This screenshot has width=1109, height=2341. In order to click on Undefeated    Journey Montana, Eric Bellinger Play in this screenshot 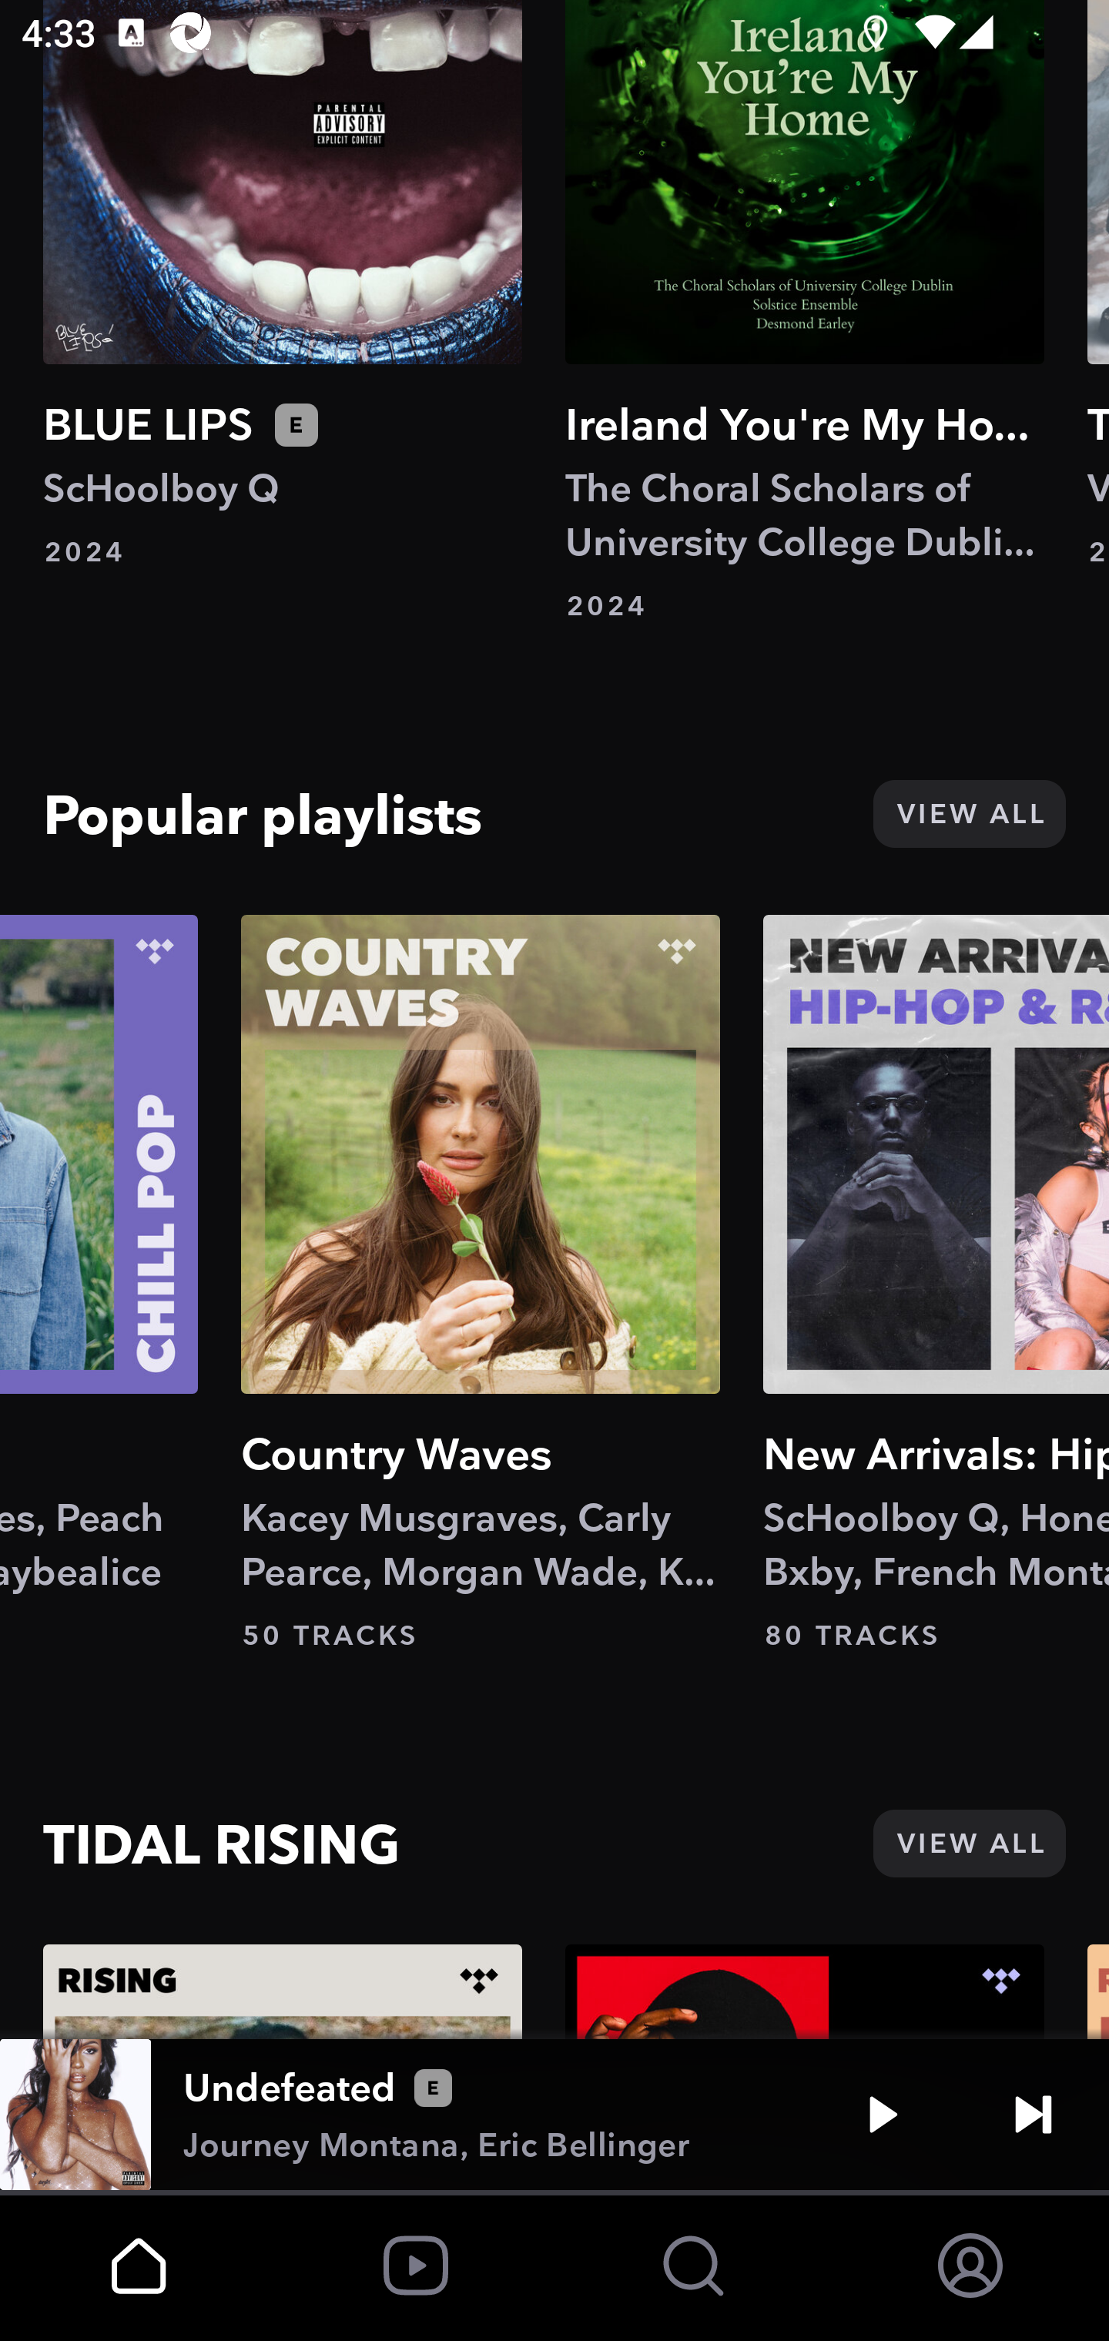, I will do `click(554, 2115)`.